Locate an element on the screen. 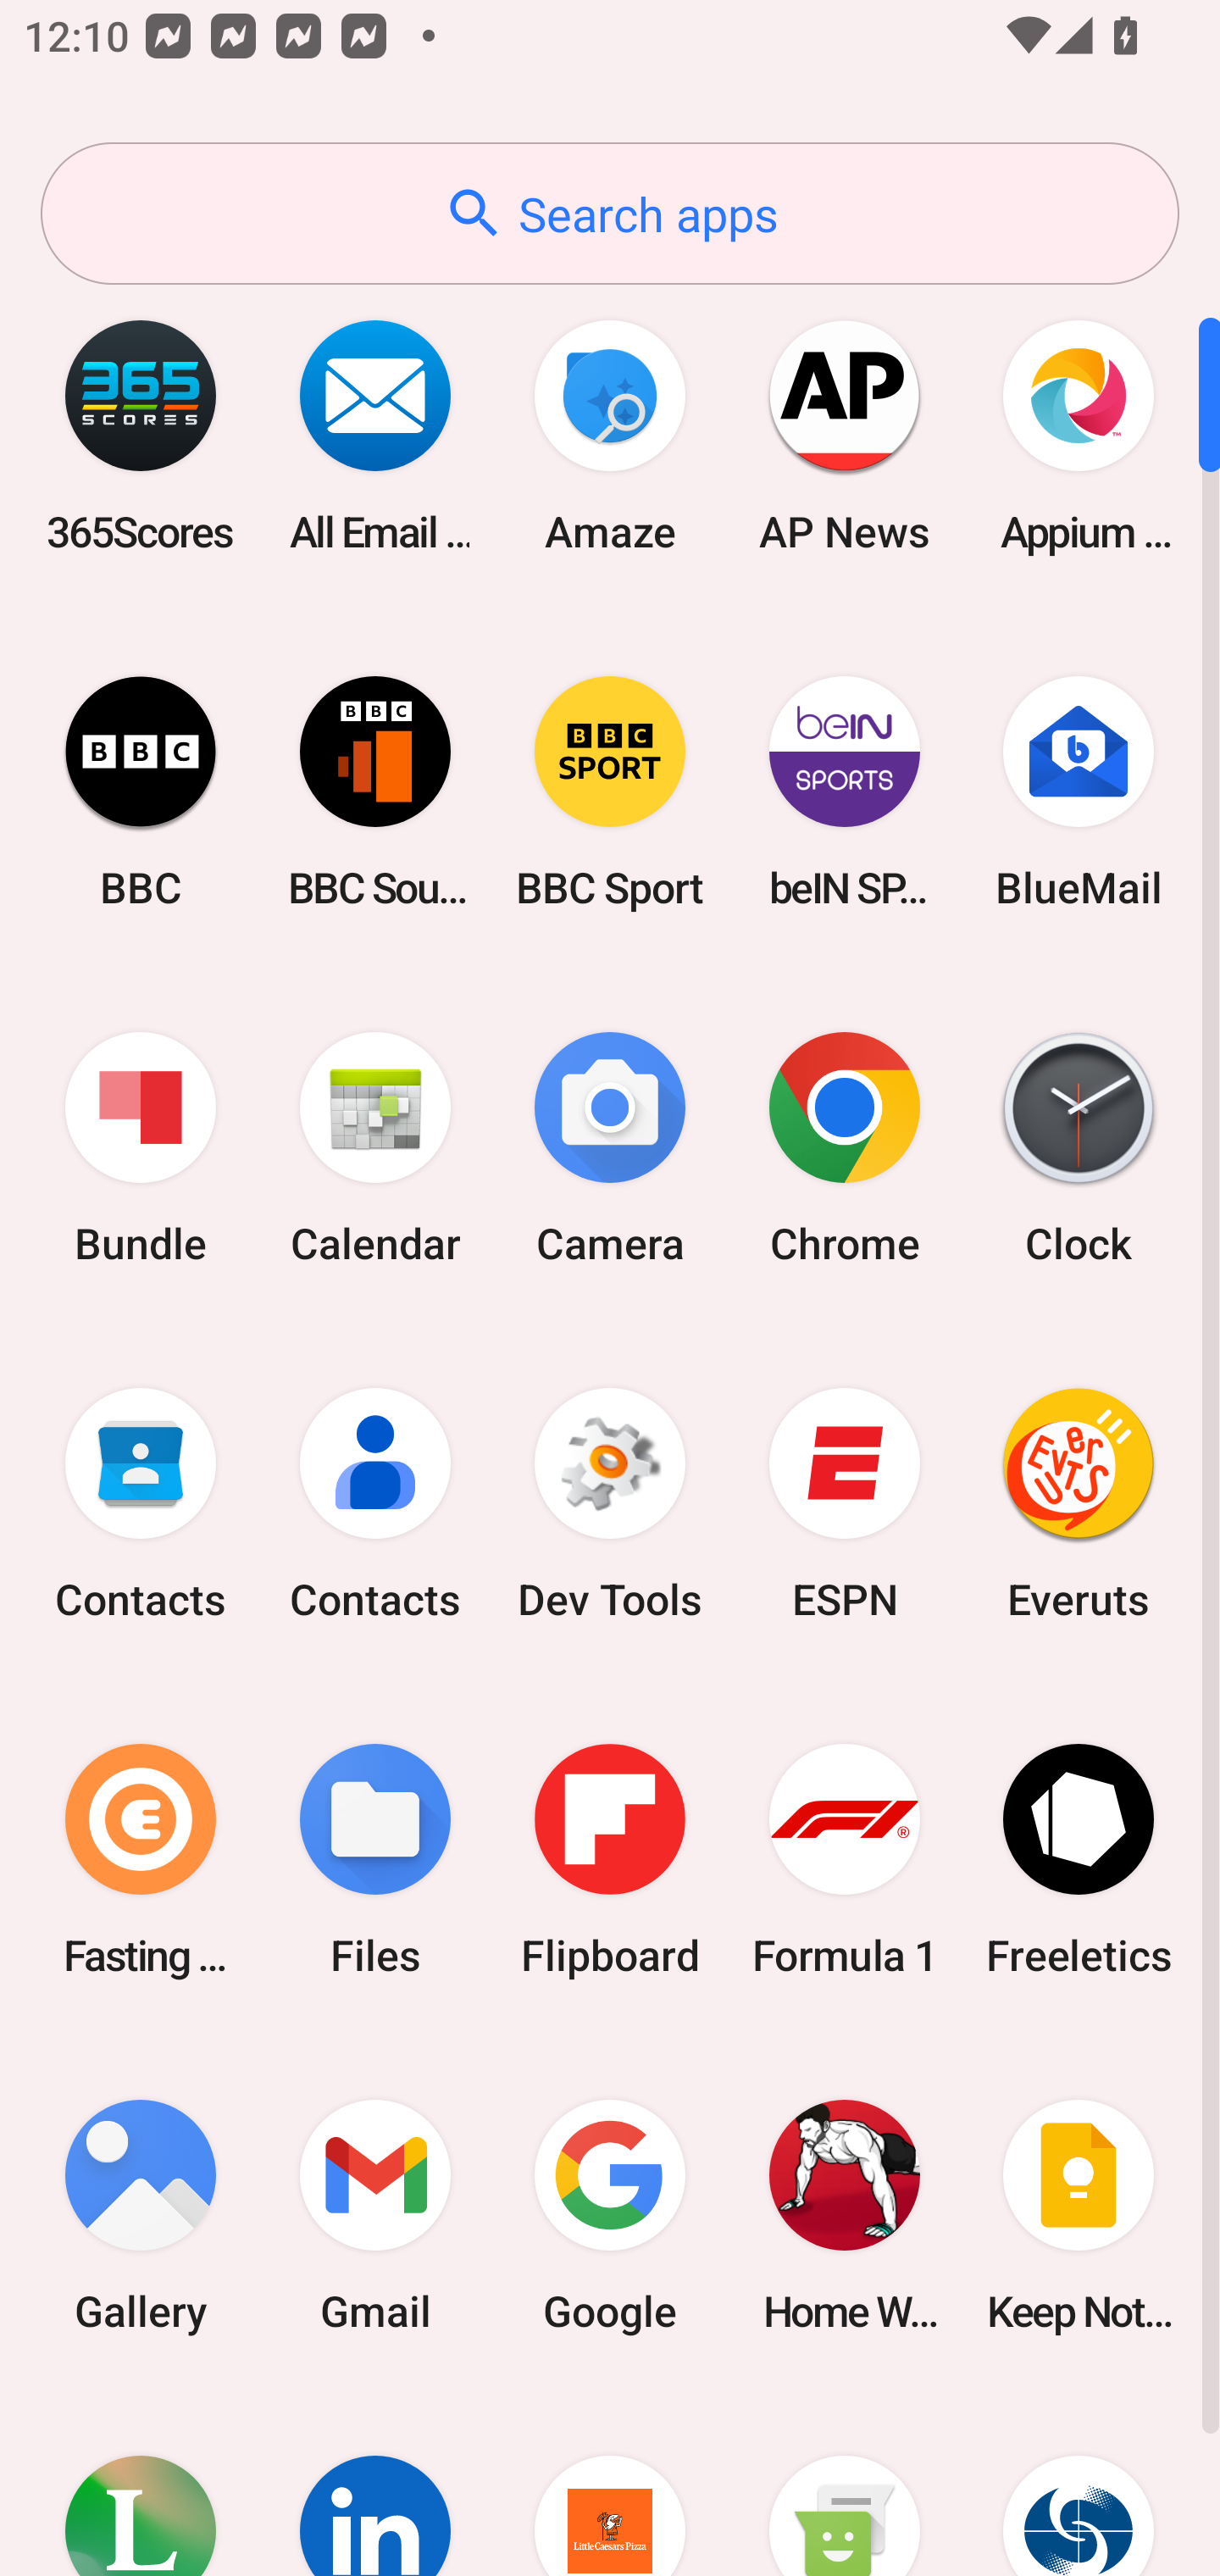  Clock is located at coordinates (1079, 1149).